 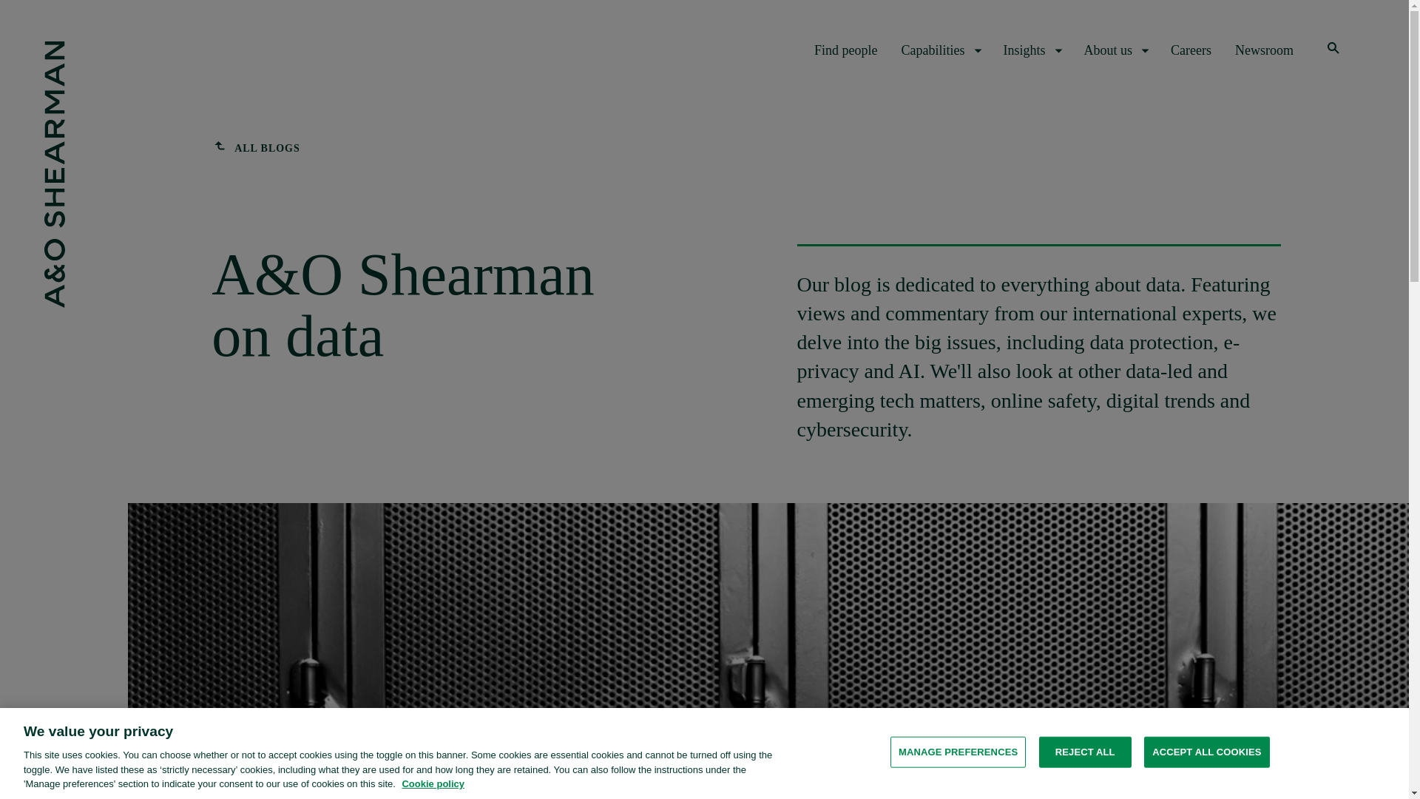 What do you see at coordinates (845, 50) in the screenshot?
I see `Find people` at bounding box center [845, 50].